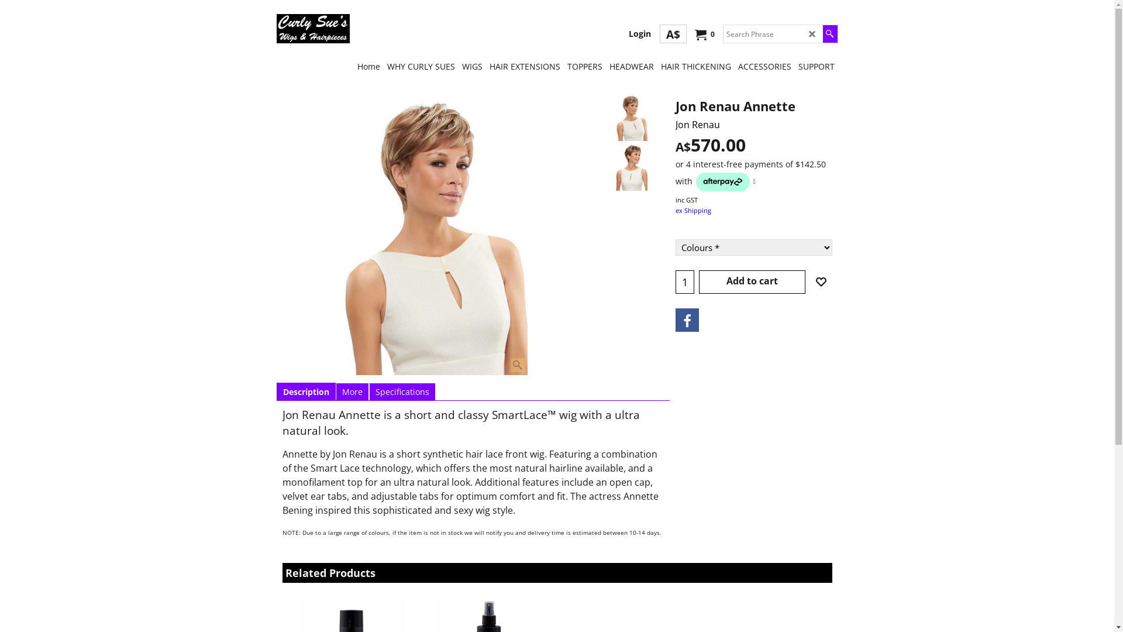  I want to click on Jon Renau Annette Front, so click(434, 235).